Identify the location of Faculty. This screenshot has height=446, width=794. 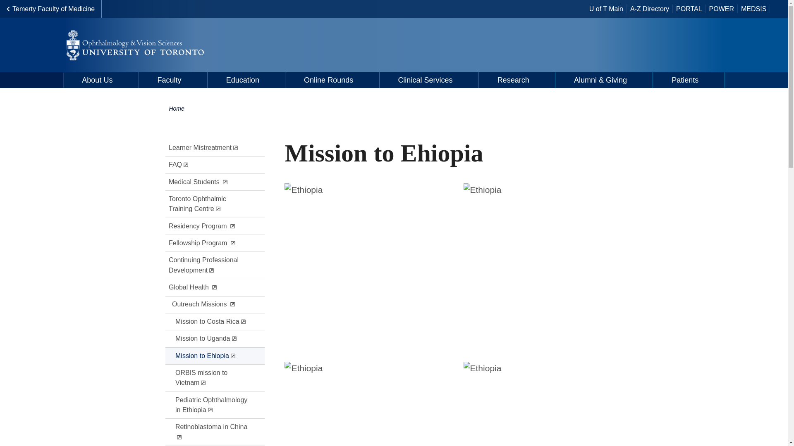
(173, 80).